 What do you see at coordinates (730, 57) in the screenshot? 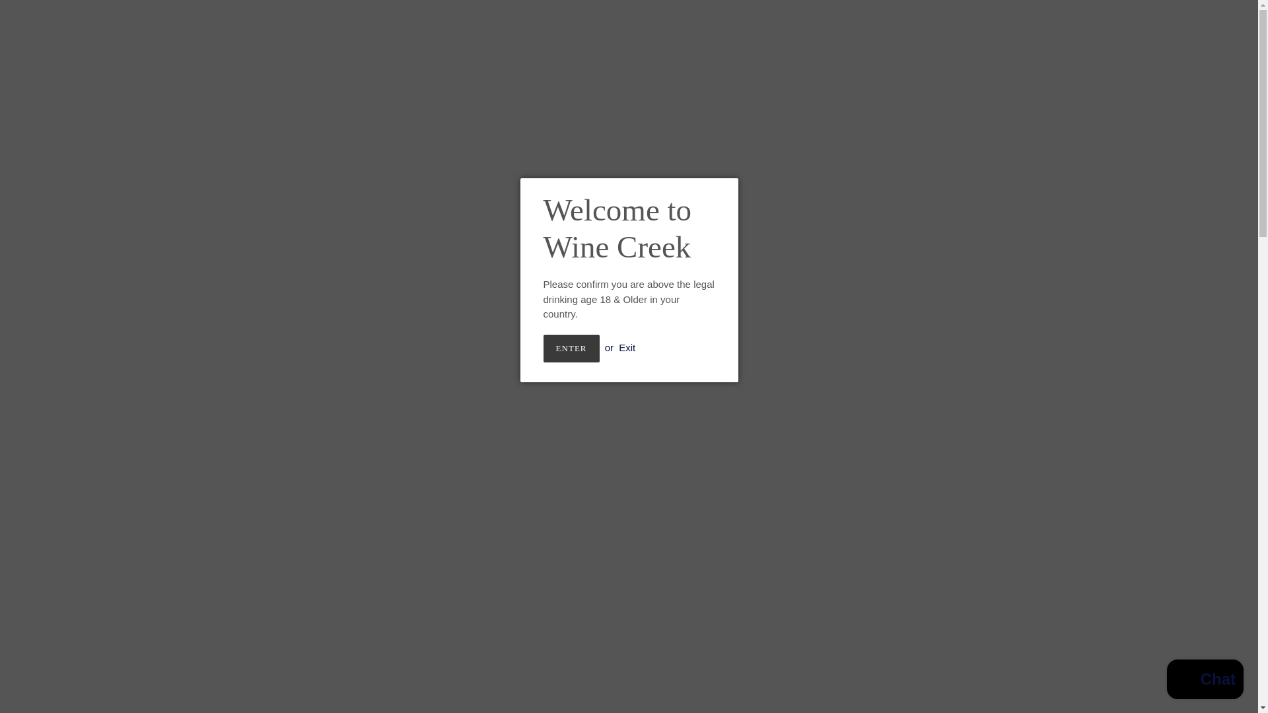
I see `TRADE` at bounding box center [730, 57].